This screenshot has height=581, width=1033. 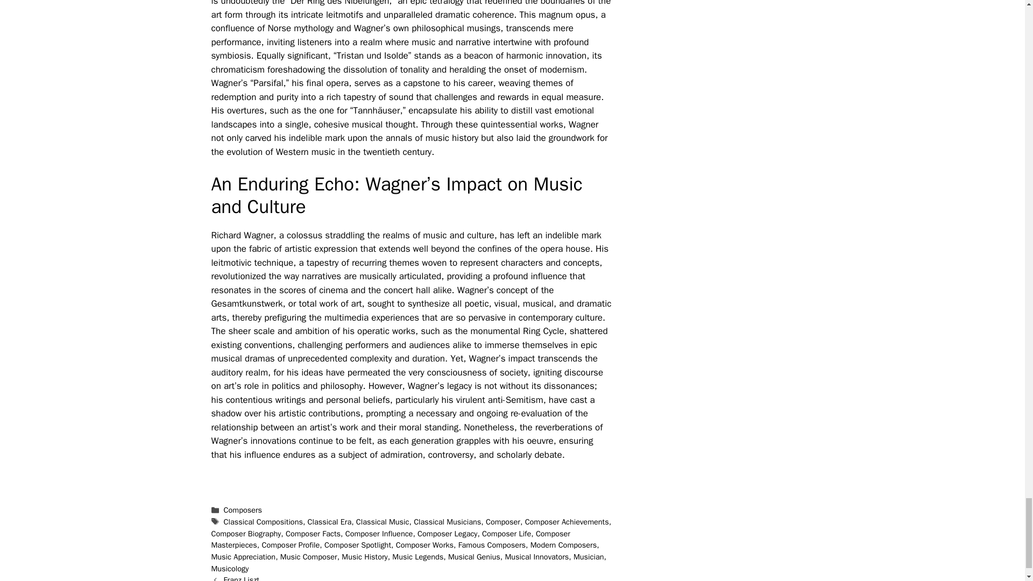 What do you see at coordinates (243, 509) in the screenshot?
I see `Composers` at bounding box center [243, 509].